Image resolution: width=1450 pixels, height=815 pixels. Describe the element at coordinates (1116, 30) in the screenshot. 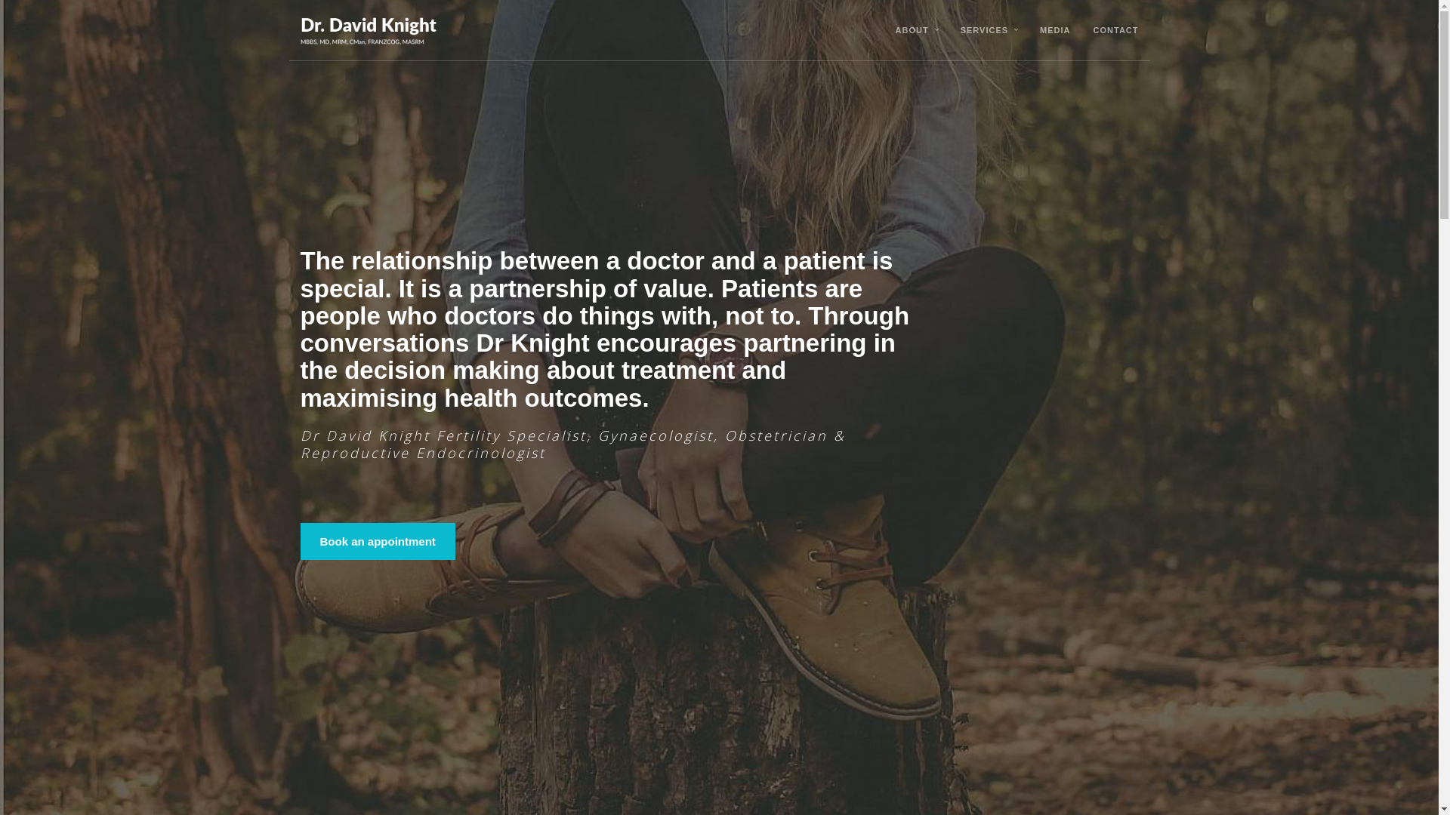

I see `CONTACT` at that location.